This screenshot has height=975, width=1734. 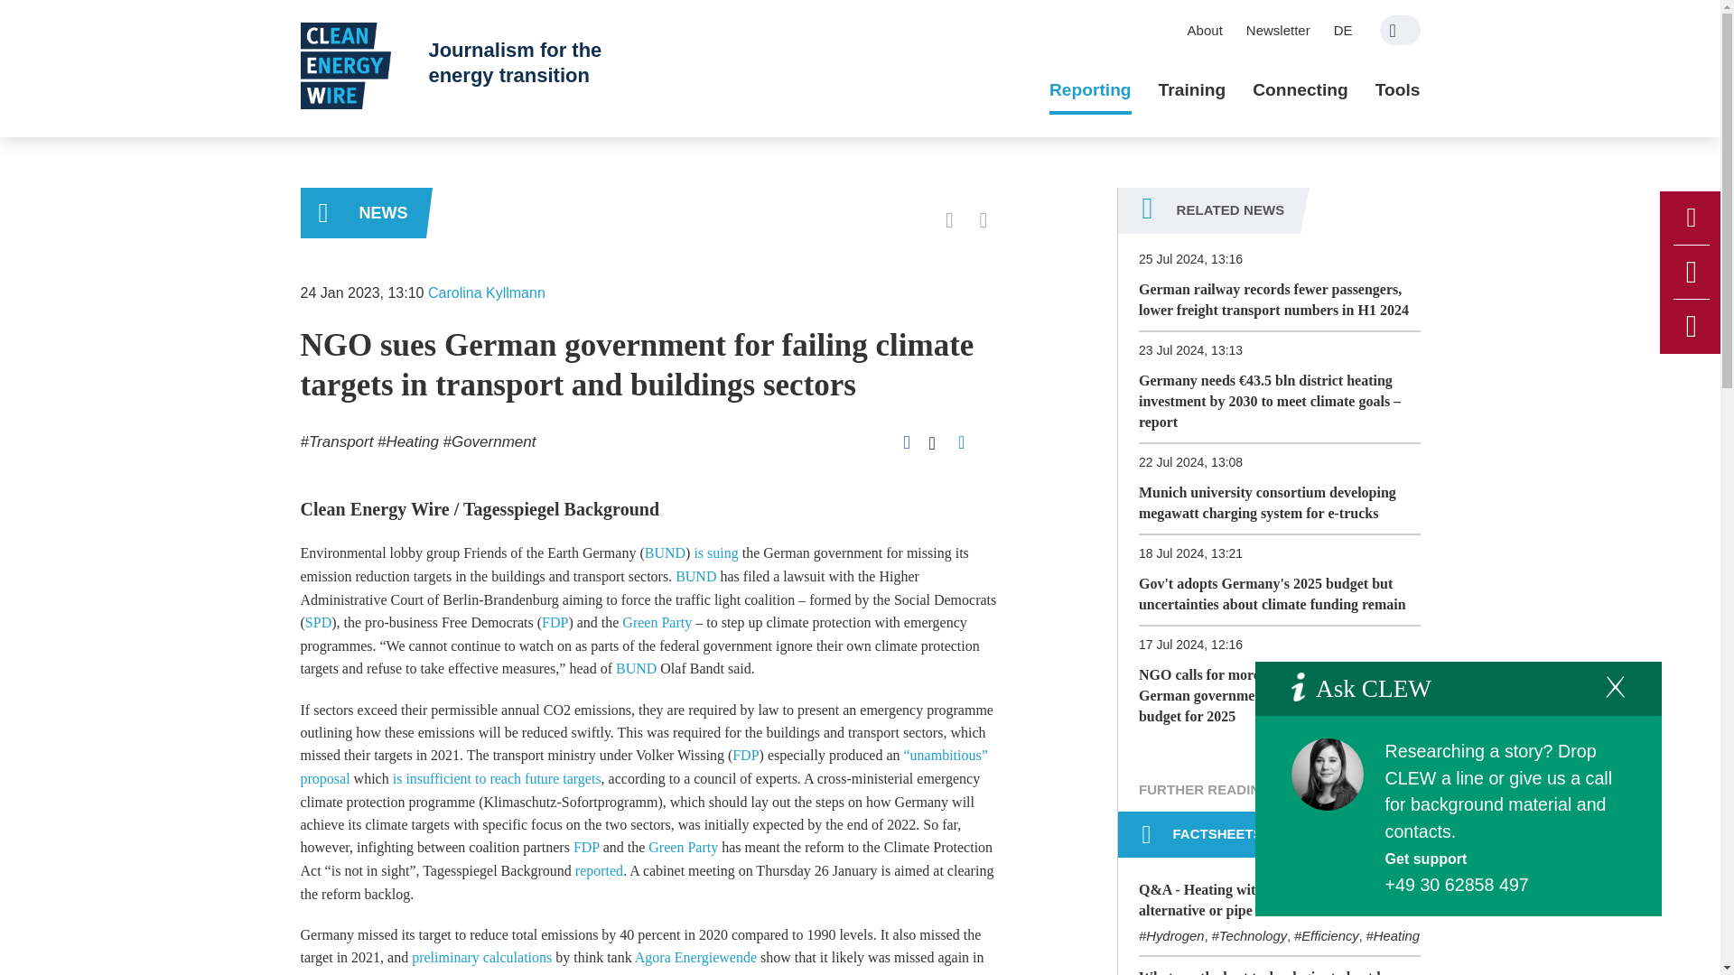 I want to click on NEWS, so click(x=362, y=213).